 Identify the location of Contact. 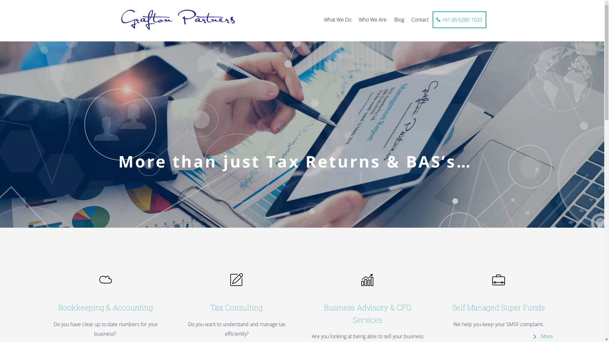
(420, 20).